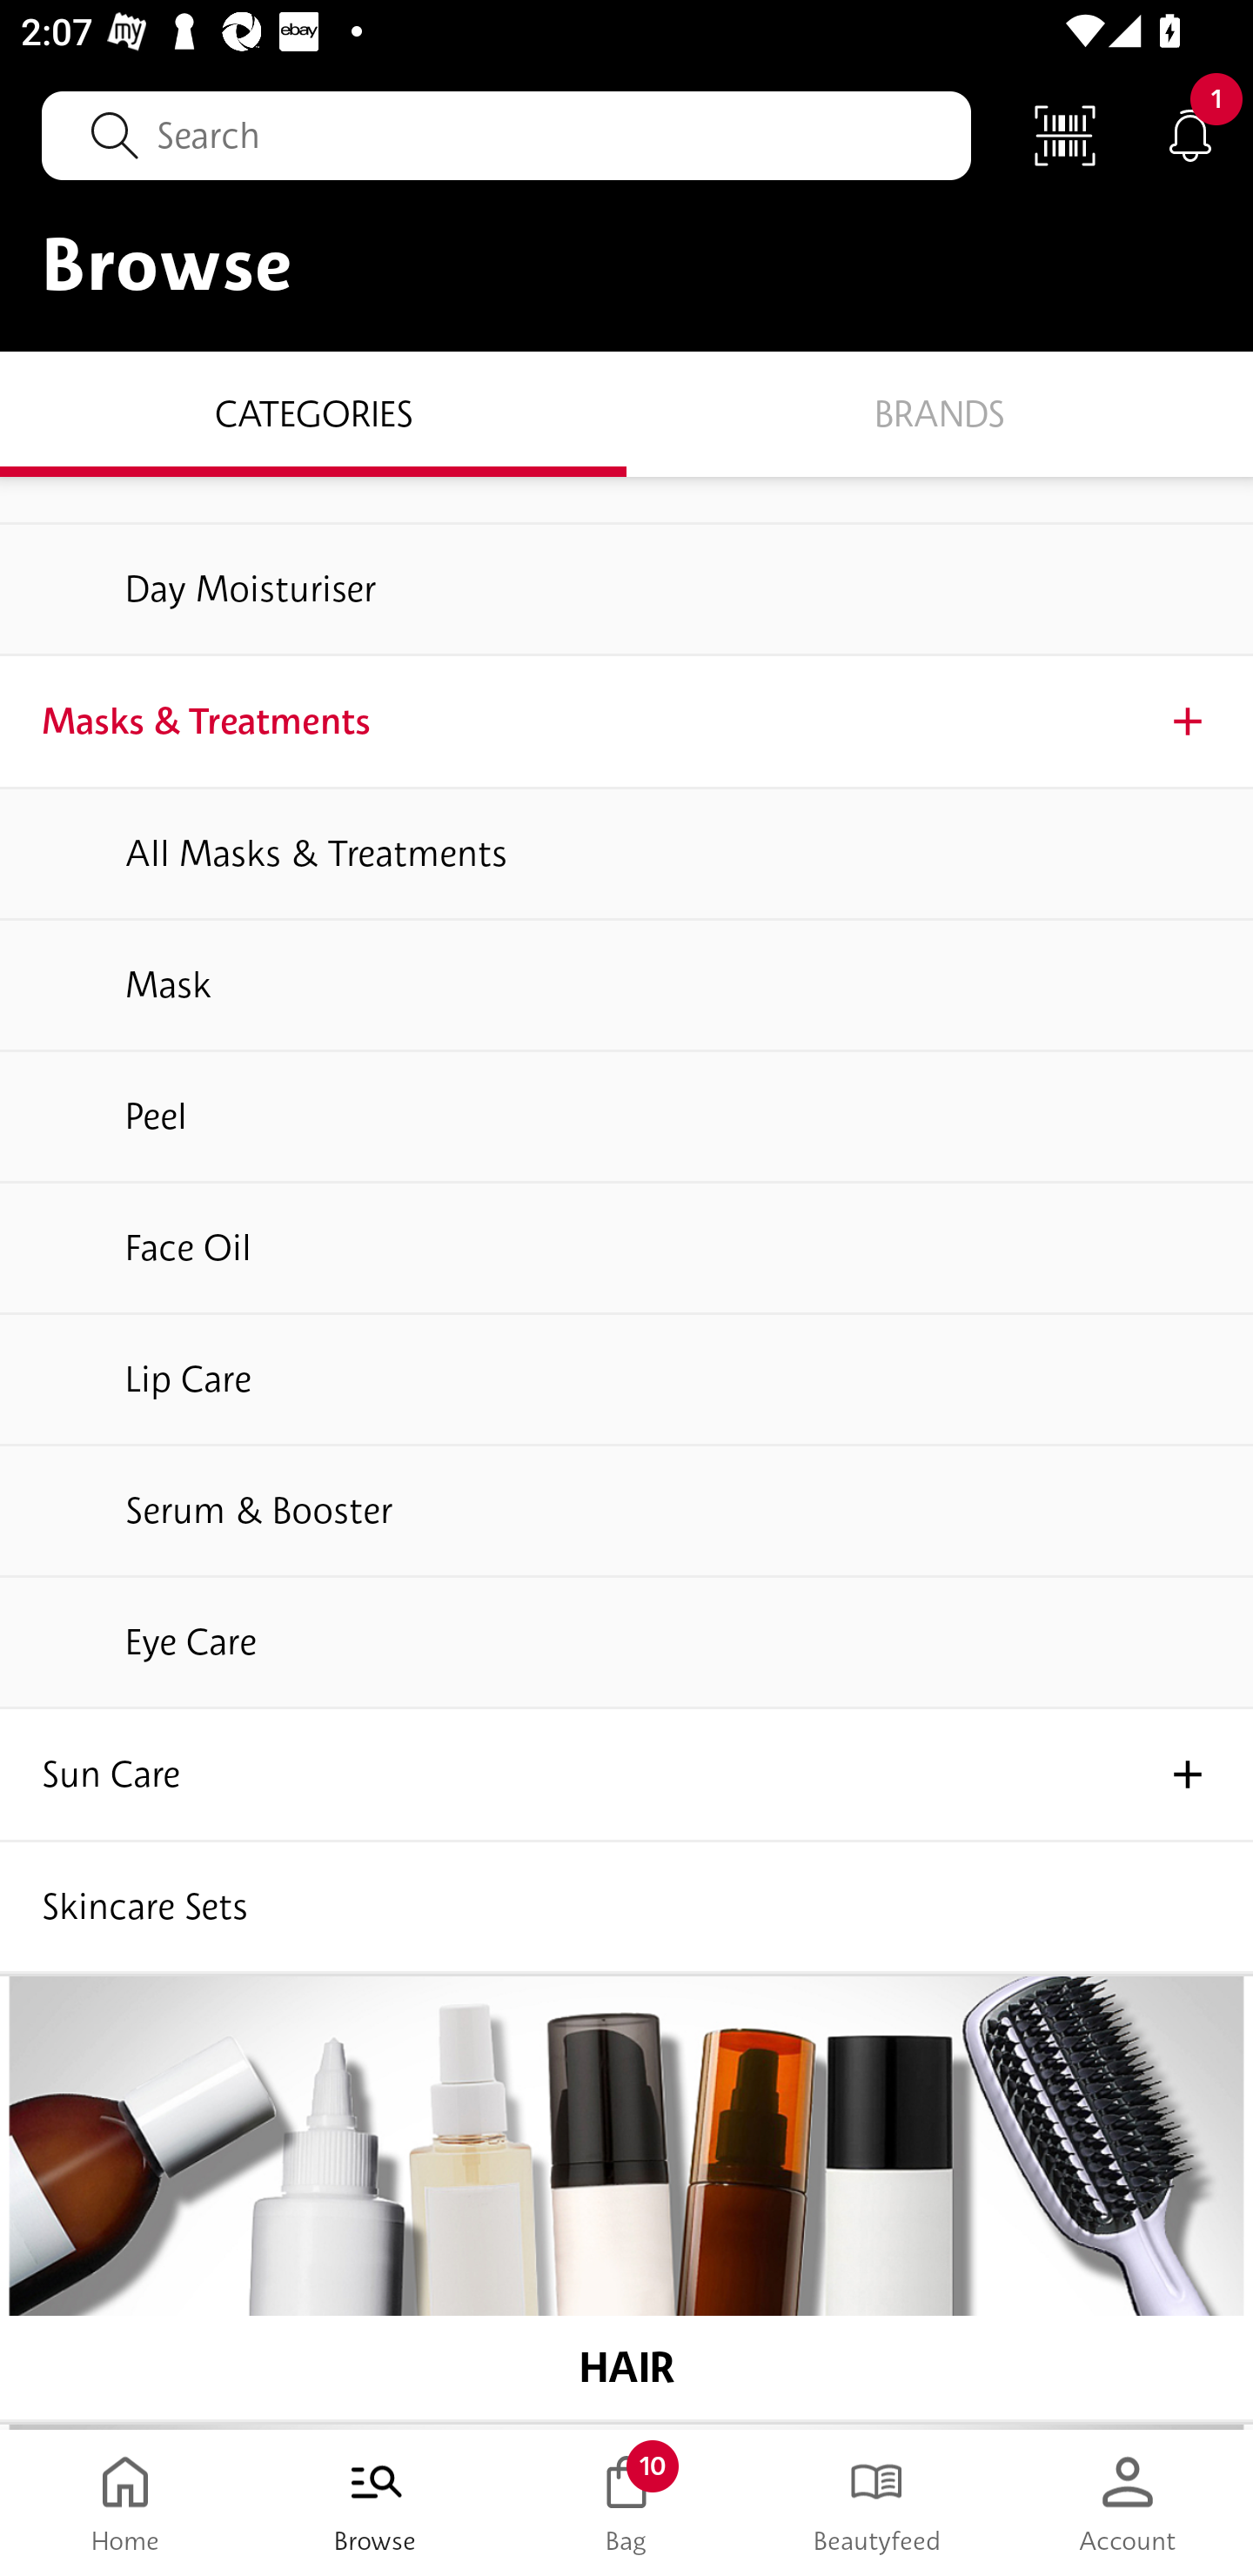  Describe the element at coordinates (626, 1908) in the screenshot. I see `Skincare Sets` at that location.